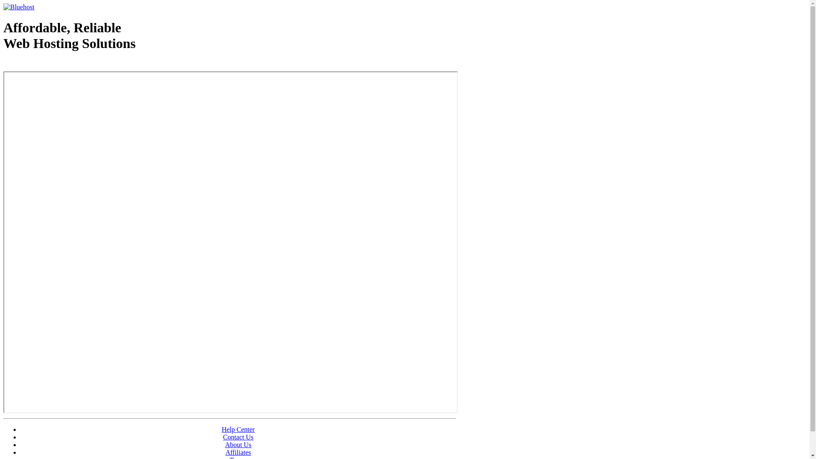 This screenshot has width=816, height=459. Describe the element at coordinates (53, 65) in the screenshot. I see `Web Hosting - courtesy of www.bluehost.com` at that location.